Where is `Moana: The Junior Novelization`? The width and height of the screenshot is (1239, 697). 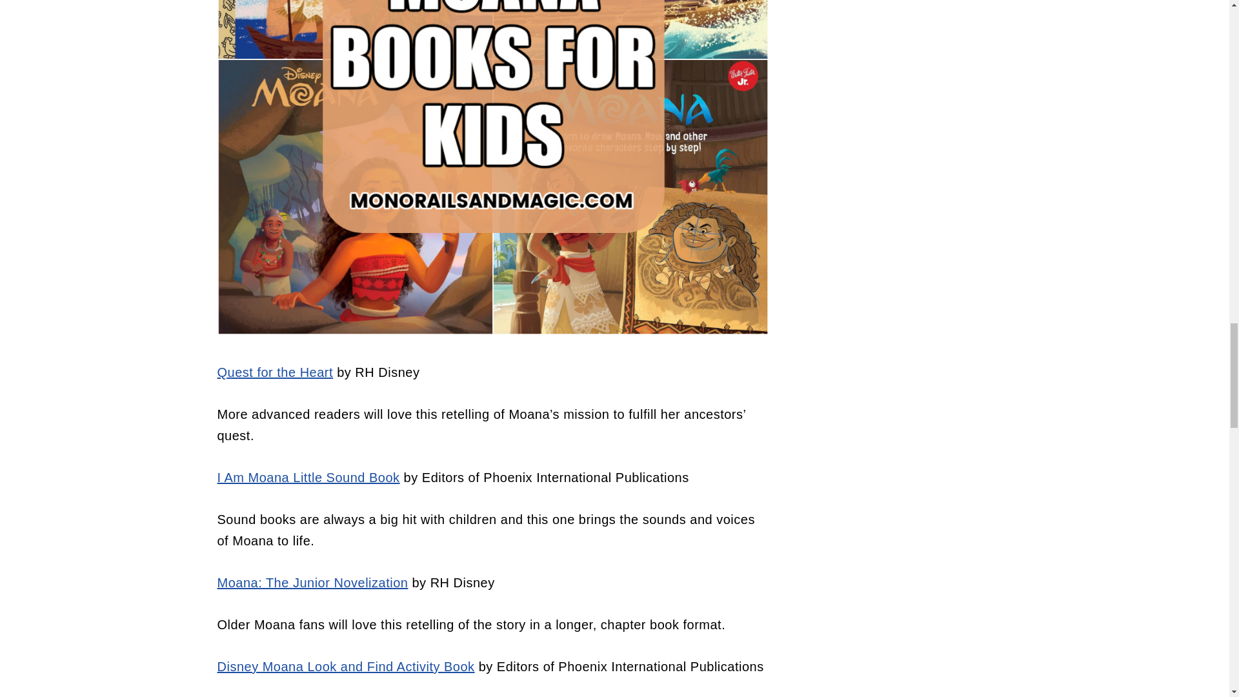 Moana: The Junior Novelization is located at coordinates (312, 582).